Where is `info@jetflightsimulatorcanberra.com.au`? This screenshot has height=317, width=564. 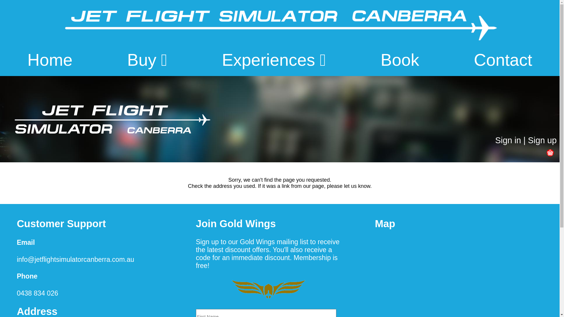
info@jetflightsimulatorcanberra.com.au is located at coordinates (75, 259).